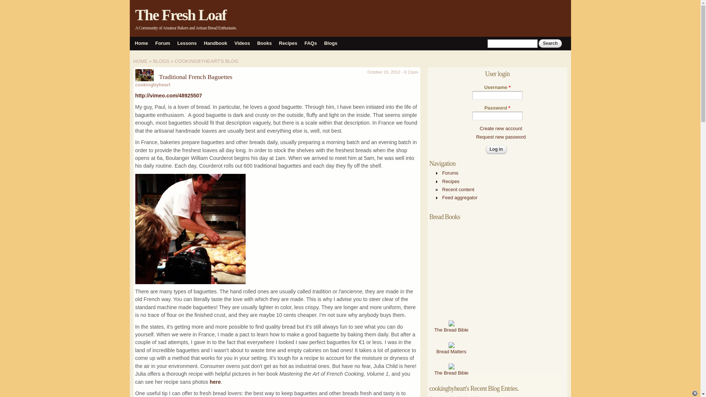 This screenshot has height=397, width=706. What do you see at coordinates (181, 15) in the screenshot?
I see `The Fresh Loaf` at bounding box center [181, 15].